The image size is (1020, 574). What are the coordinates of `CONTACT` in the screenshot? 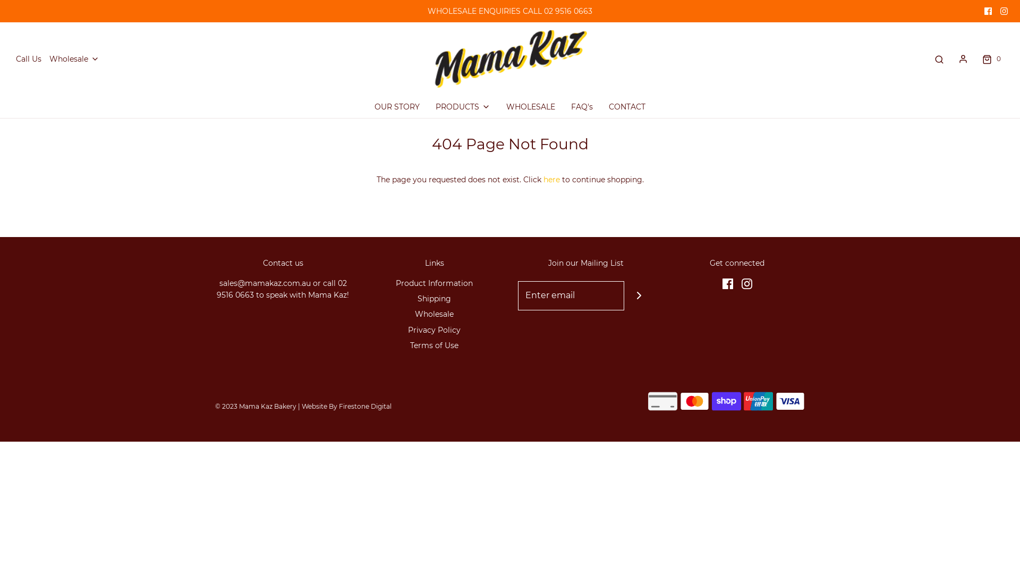 It's located at (627, 107).